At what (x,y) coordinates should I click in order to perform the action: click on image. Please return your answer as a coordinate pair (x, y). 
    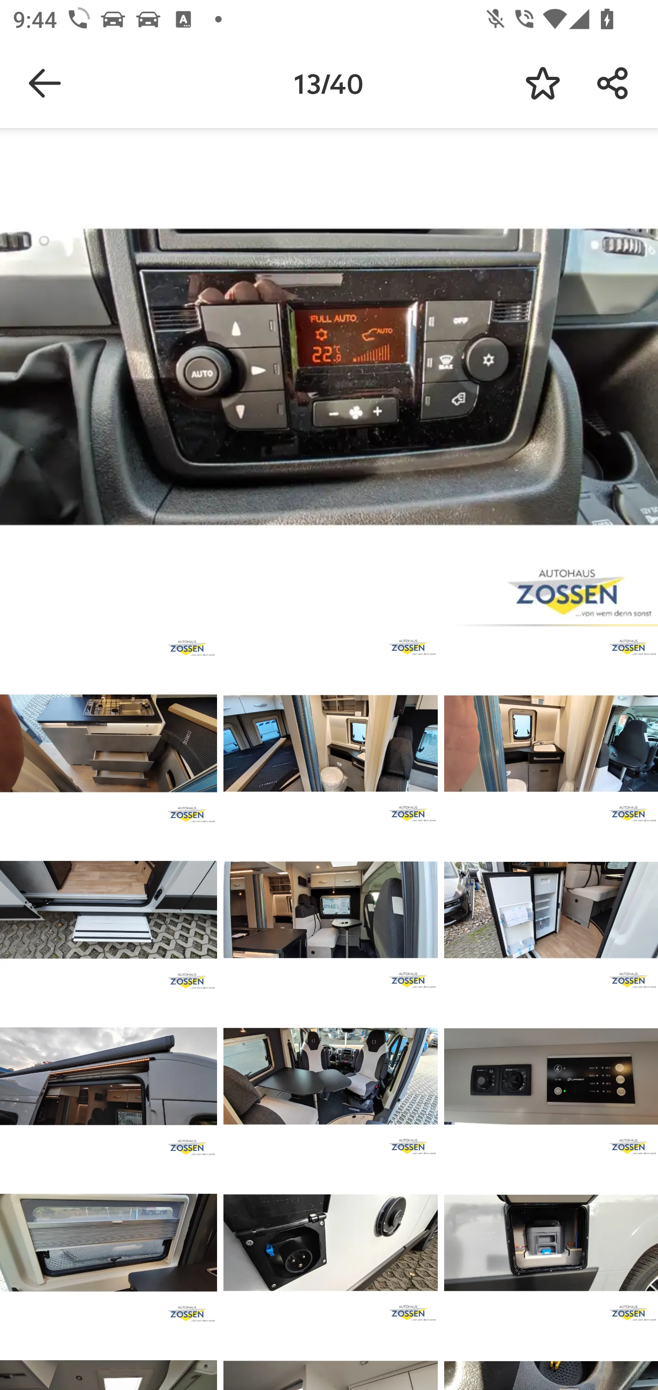
    Looking at the image, I should click on (551, 909).